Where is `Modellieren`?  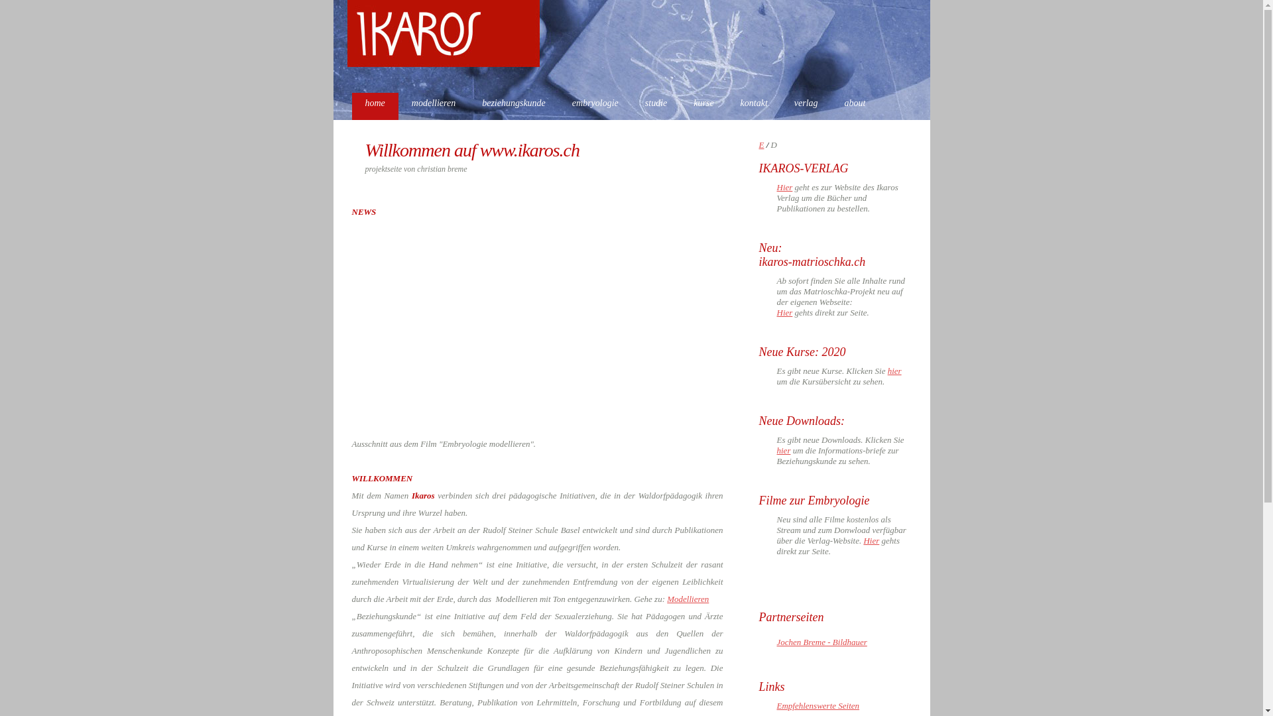
Modellieren is located at coordinates (688, 599).